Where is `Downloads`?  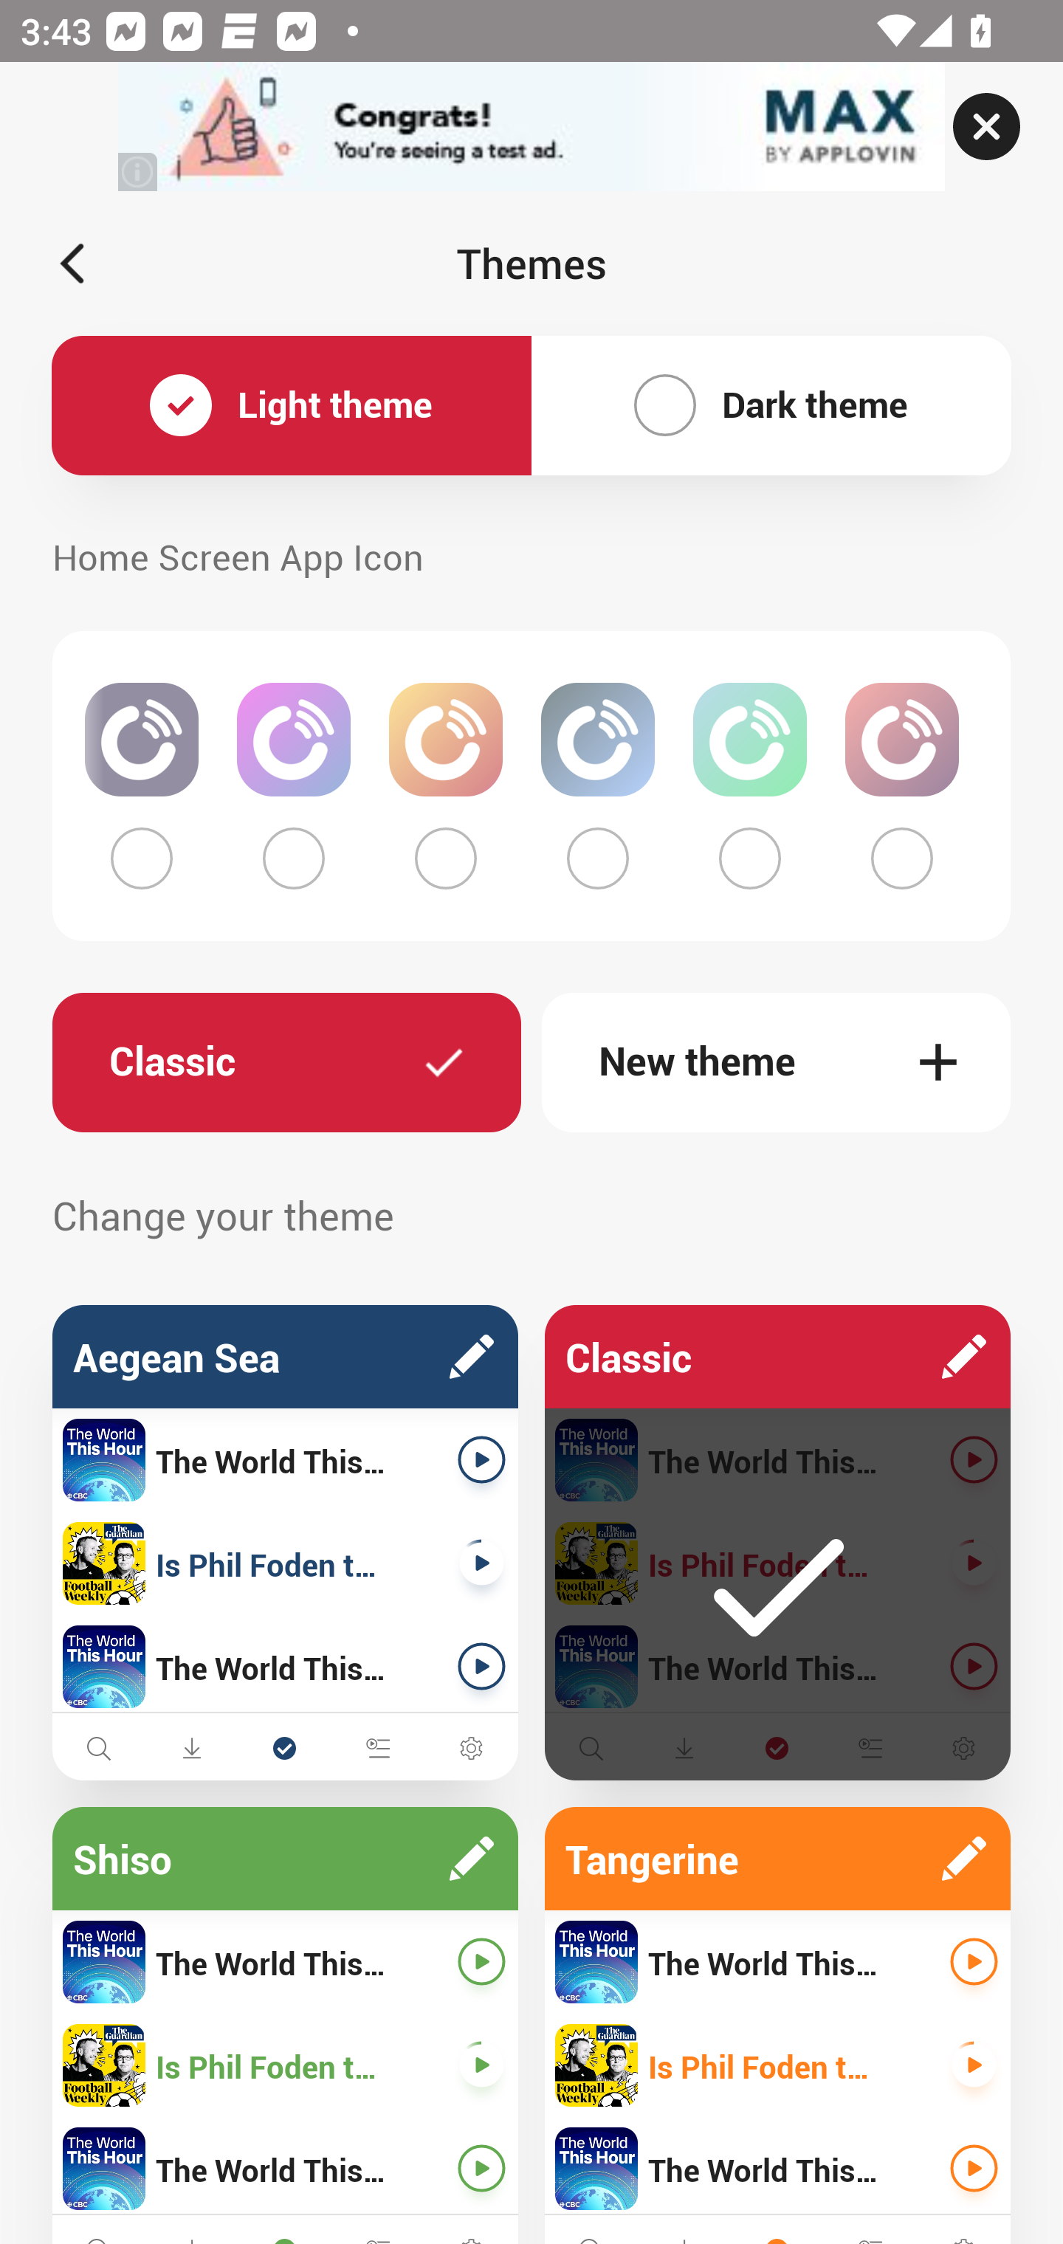
Downloads is located at coordinates (192, 1748).